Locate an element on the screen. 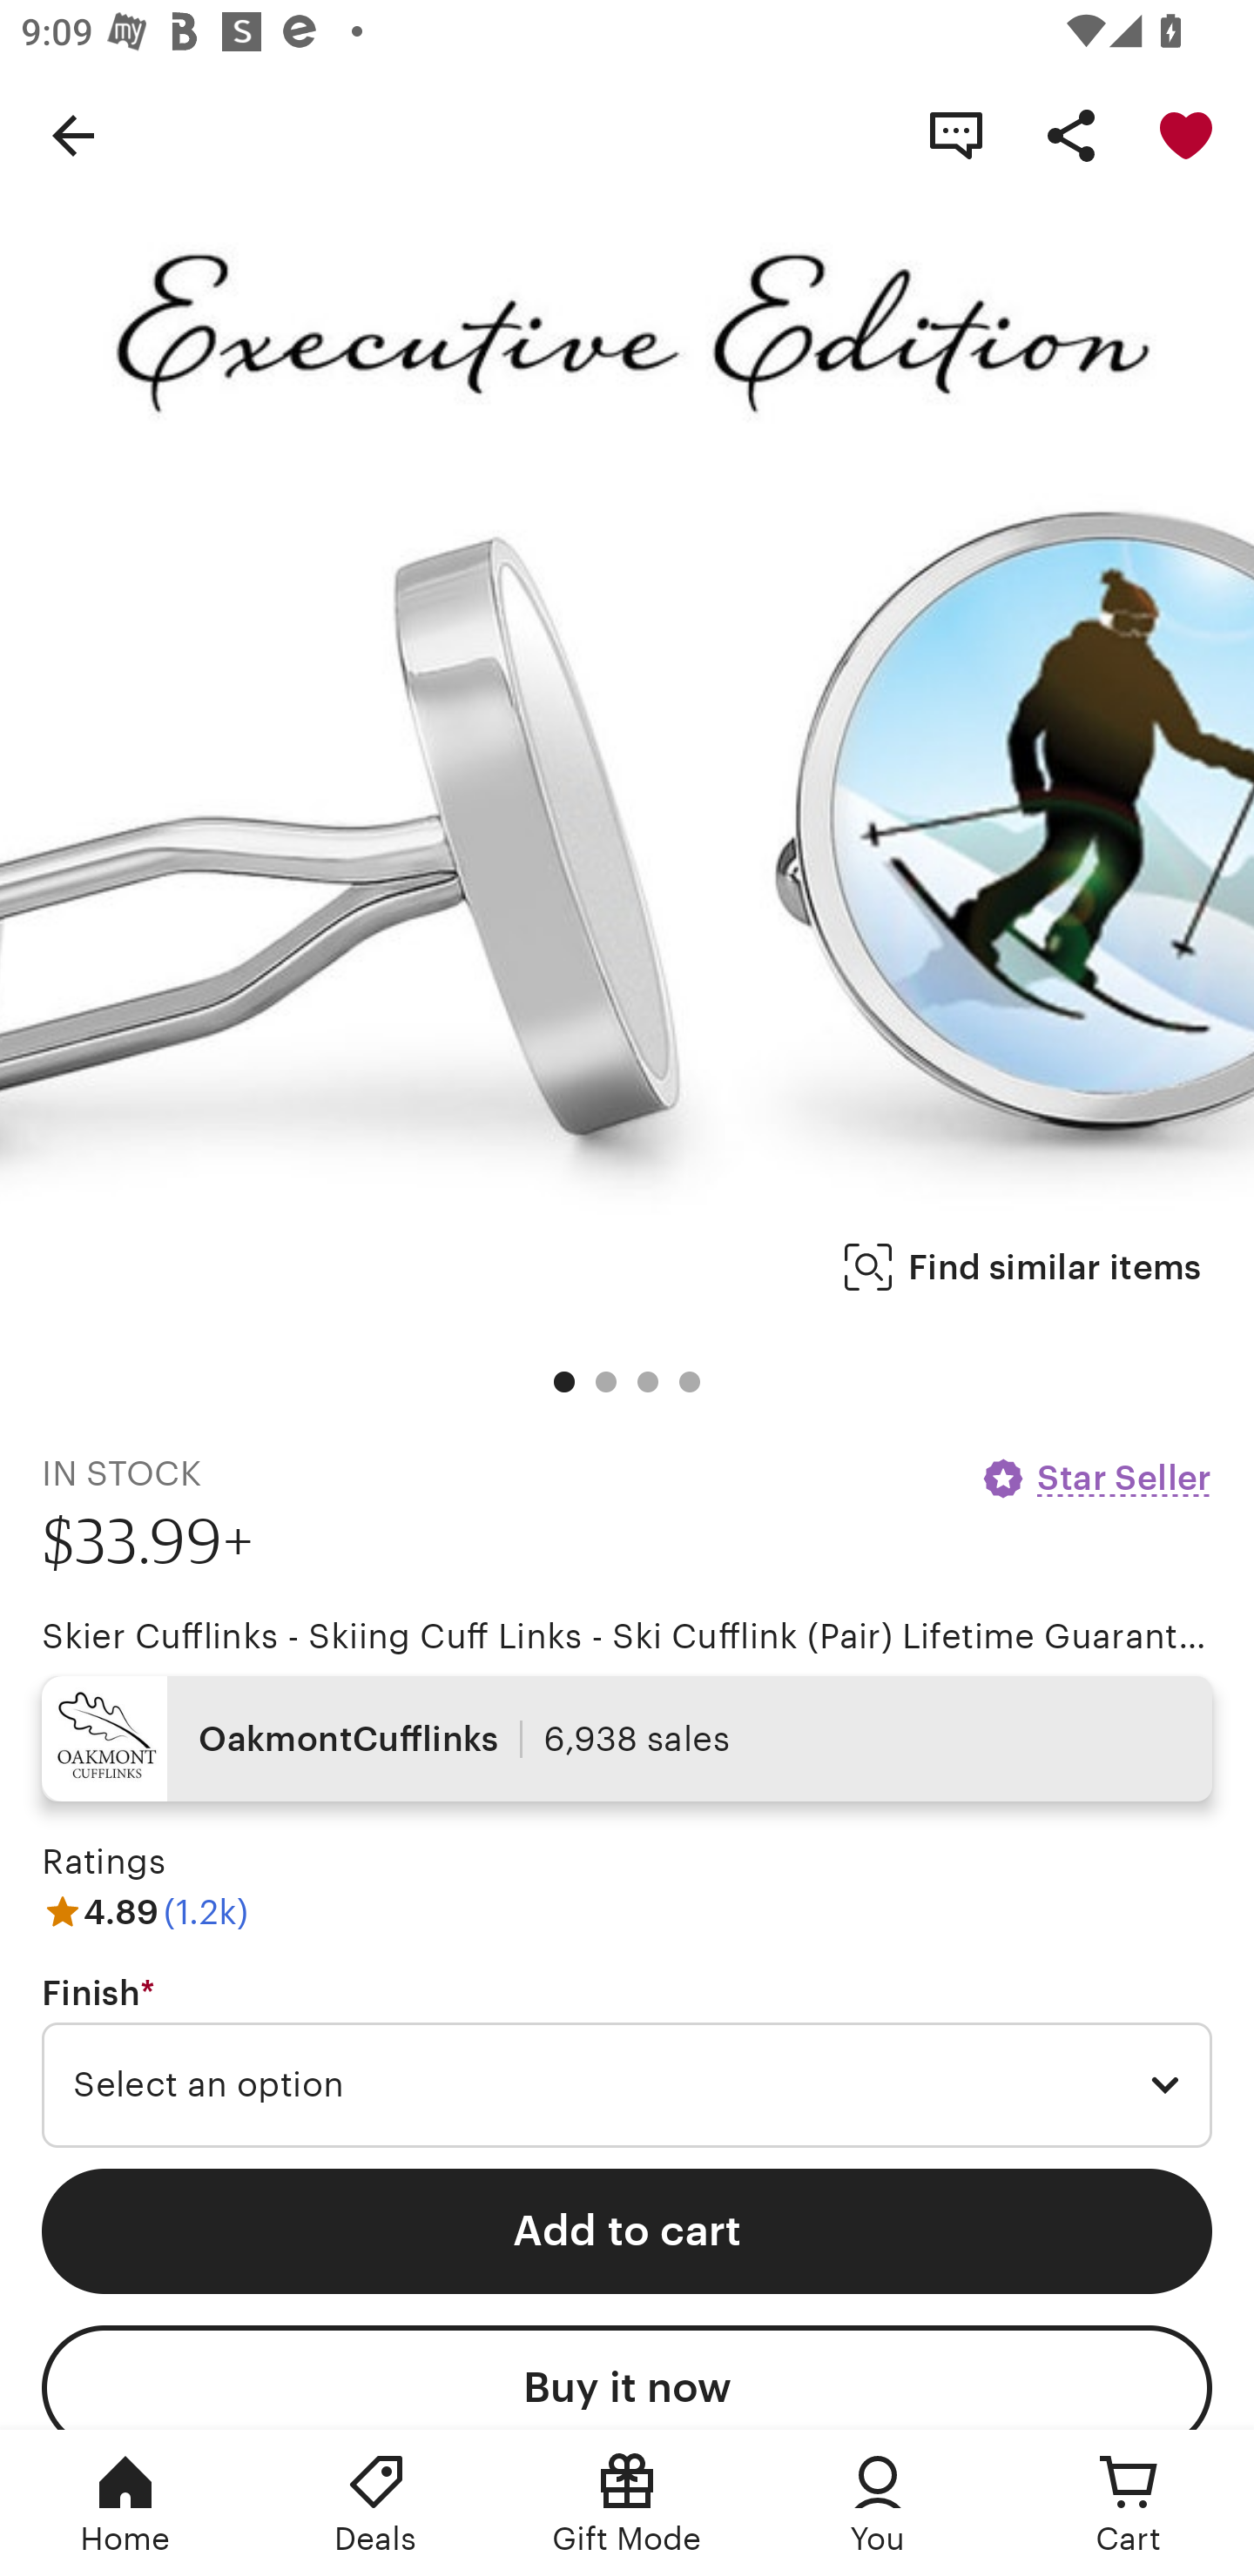 The width and height of the screenshot is (1254, 2576). Deals is located at coordinates (376, 2503).